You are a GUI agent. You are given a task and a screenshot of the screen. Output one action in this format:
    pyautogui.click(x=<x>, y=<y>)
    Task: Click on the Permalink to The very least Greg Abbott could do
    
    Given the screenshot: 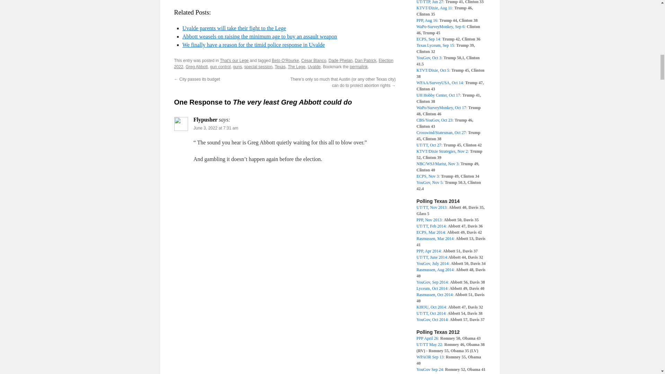 What is the action you would take?
    pyautogui.click(x=358, y=66)
    